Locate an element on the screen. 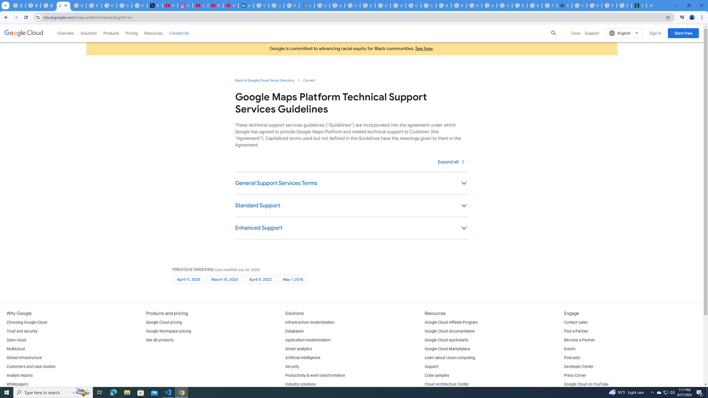 This screenshot has width=708, height=398. Google Cloud on YouTube is located at coordinates (586, 384).